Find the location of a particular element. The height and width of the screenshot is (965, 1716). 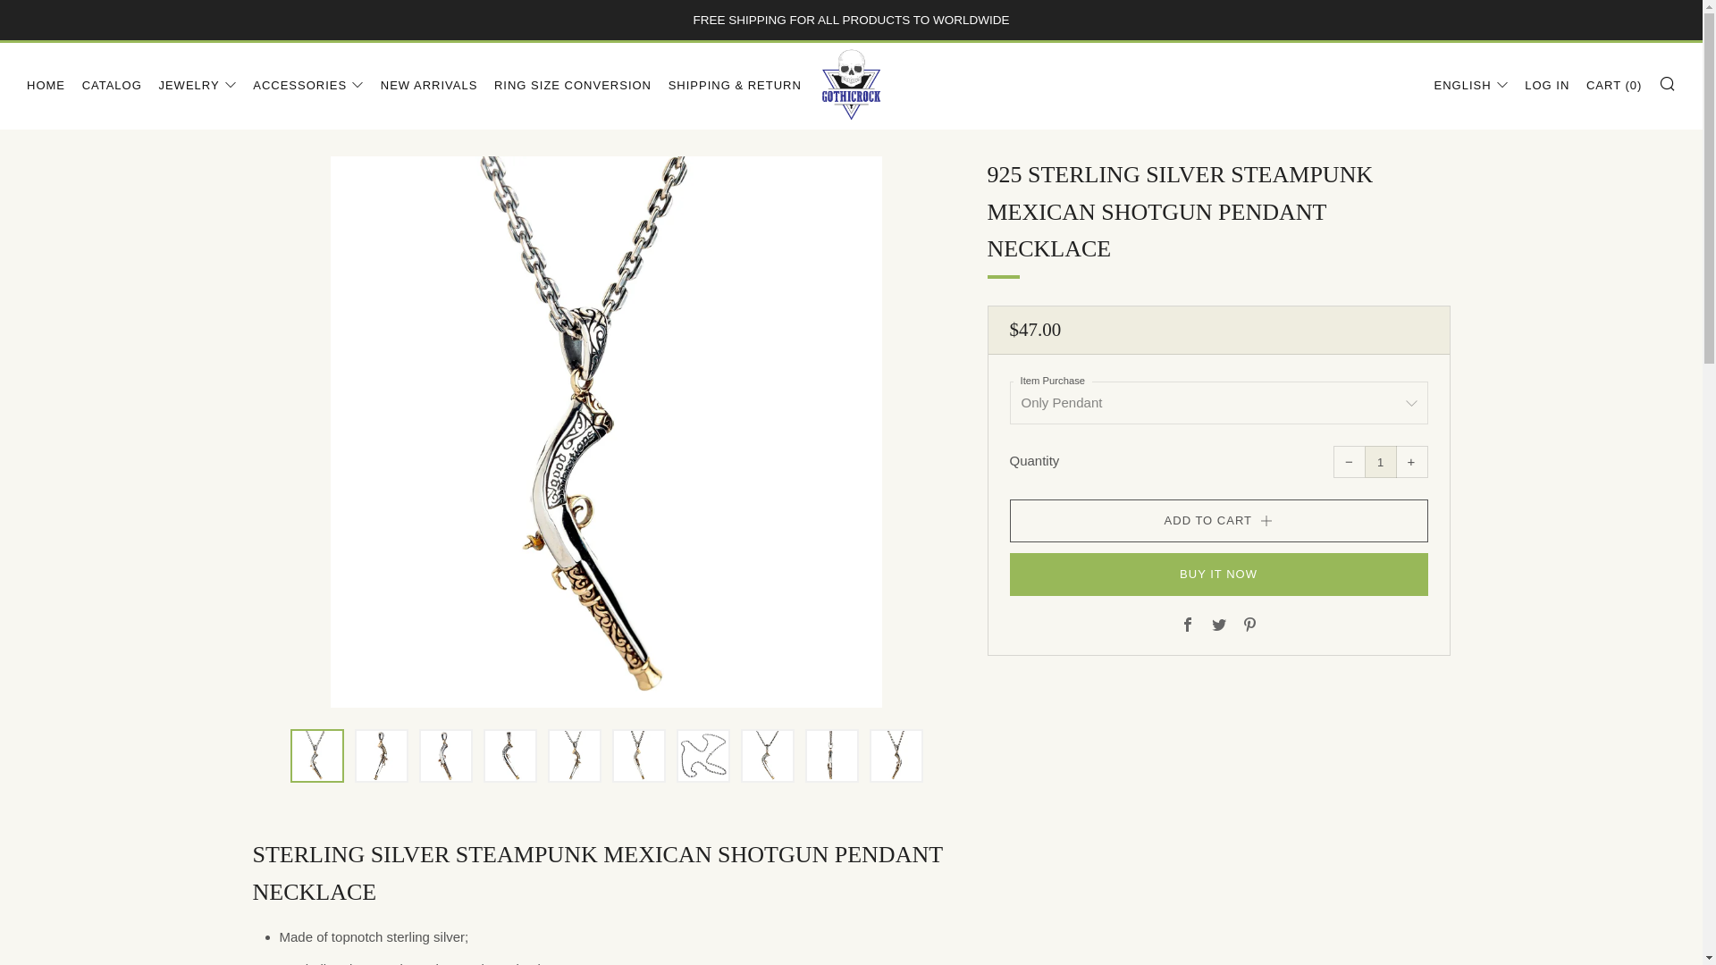

1 is located at coordinates (1380, 461).